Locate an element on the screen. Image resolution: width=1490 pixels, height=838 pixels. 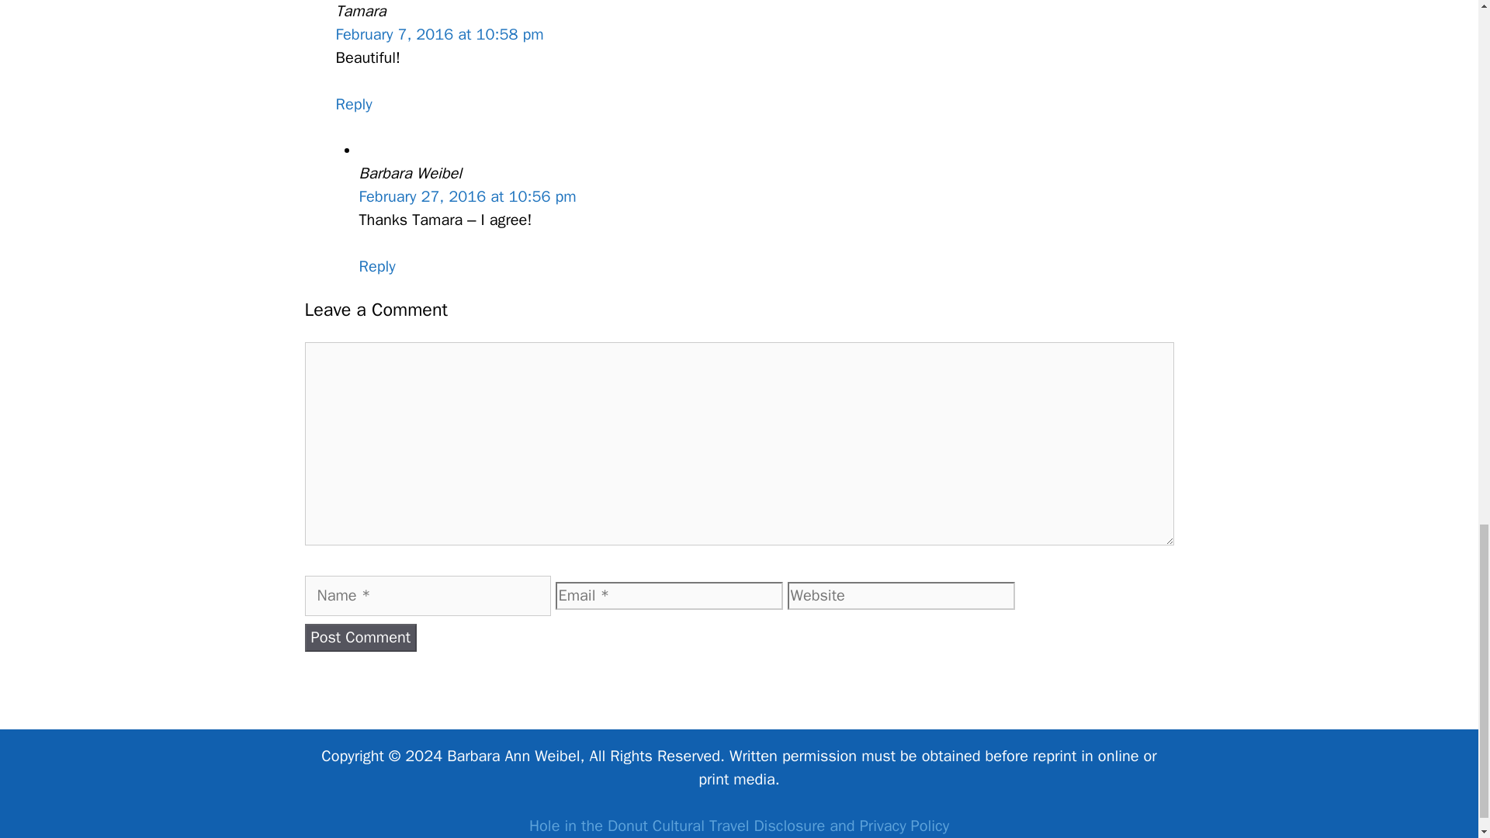
Post Comment is located at coordinates (360, 638).